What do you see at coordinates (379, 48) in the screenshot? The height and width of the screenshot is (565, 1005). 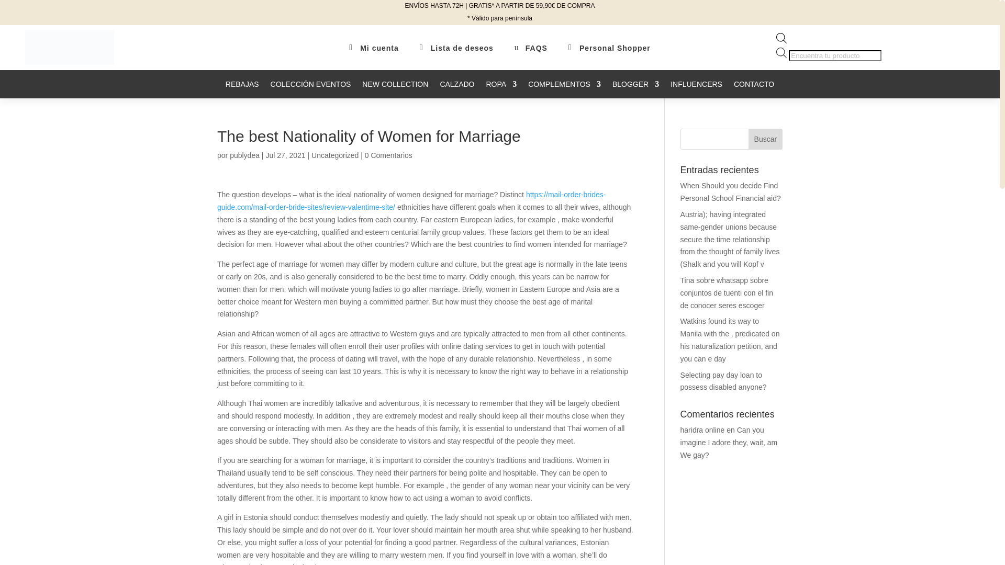 I see `Mi cuenta` at bounding box center [379, 48].